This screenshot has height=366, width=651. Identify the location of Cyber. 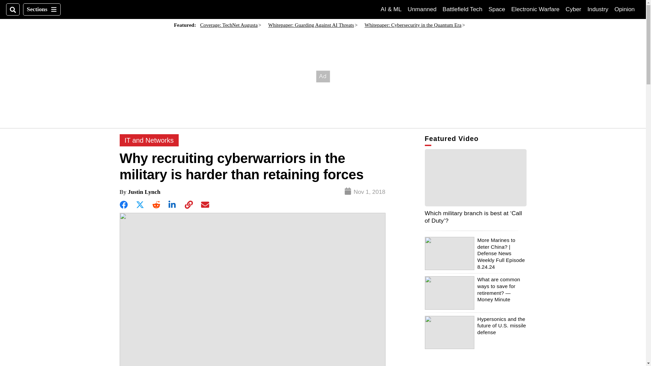
(573, 9).